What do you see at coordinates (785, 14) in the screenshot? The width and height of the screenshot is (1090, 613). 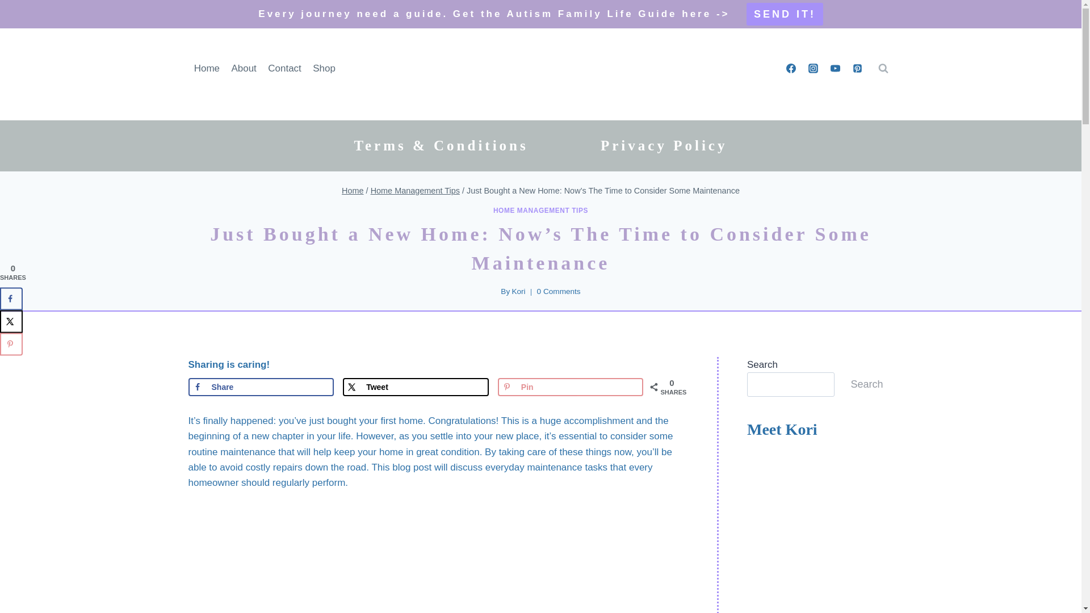 I see `SEND IT!` at bounding box center [785, 14].